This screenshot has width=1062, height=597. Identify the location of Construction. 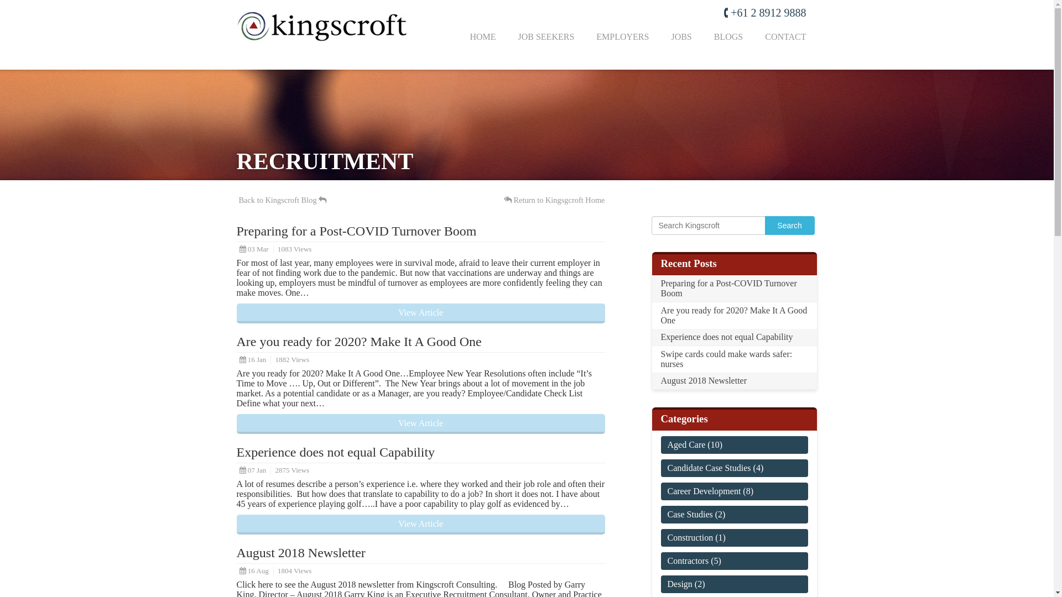
(690, 537).